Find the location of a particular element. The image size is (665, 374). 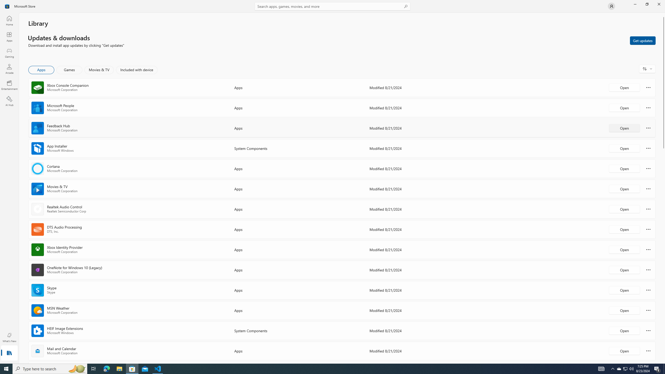

Vertical Large Increase is located at coordinates (663, 255).